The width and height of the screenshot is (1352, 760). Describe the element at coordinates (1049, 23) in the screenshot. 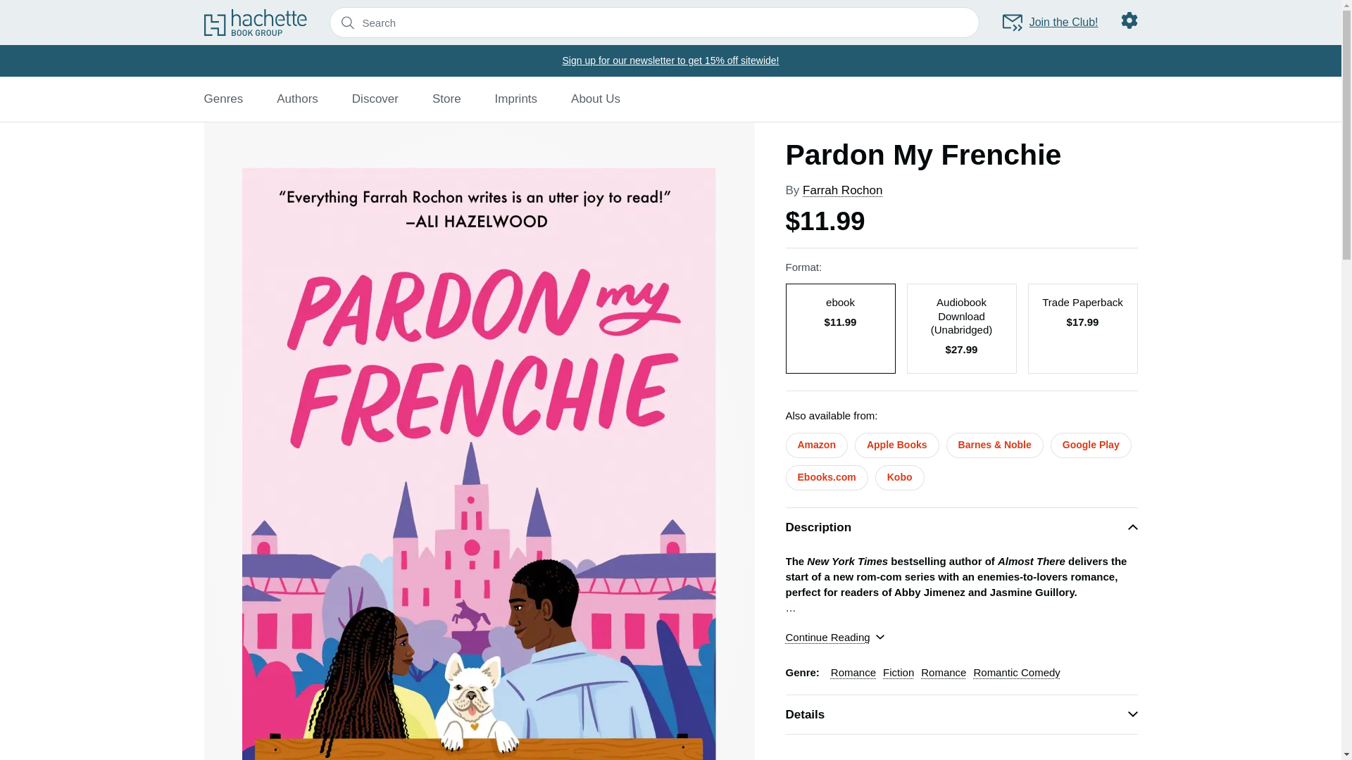

I see `Join the Club!` at that location.